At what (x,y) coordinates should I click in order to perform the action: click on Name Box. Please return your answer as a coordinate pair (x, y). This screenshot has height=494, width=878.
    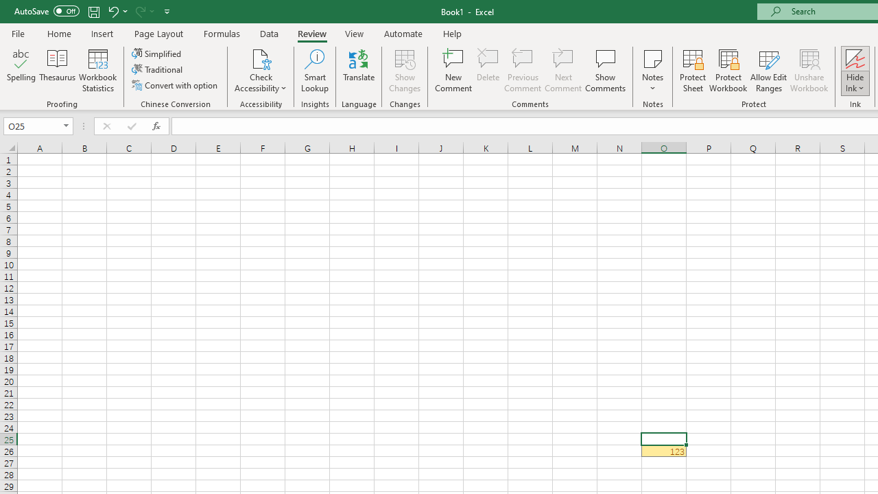
    Looking at the image, I should click on (32, 126).